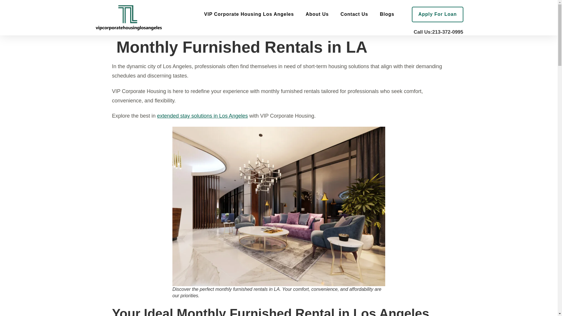 Image resolution: width=562 pixels, height=316 pixels. Describe the element at coordinates (203, 116) in the screenshot. I see `extended stay solutions in Los Angeles` at that location.